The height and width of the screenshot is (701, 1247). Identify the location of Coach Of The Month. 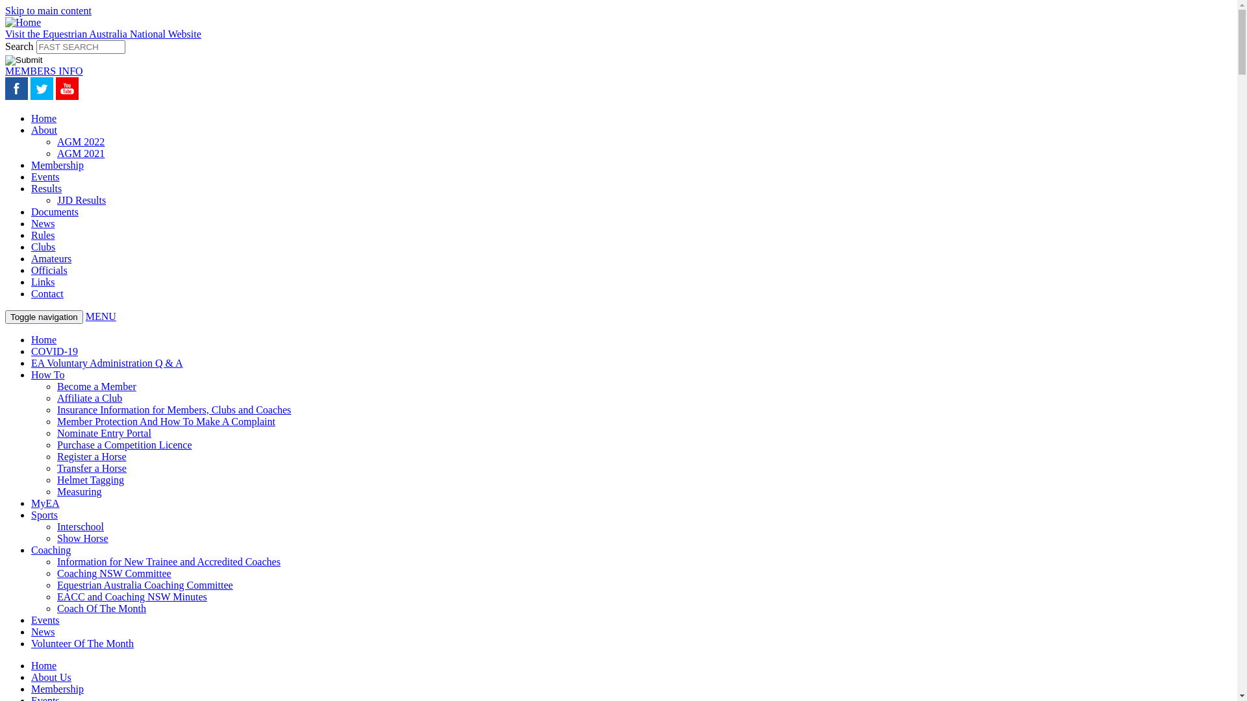
(101, 609).